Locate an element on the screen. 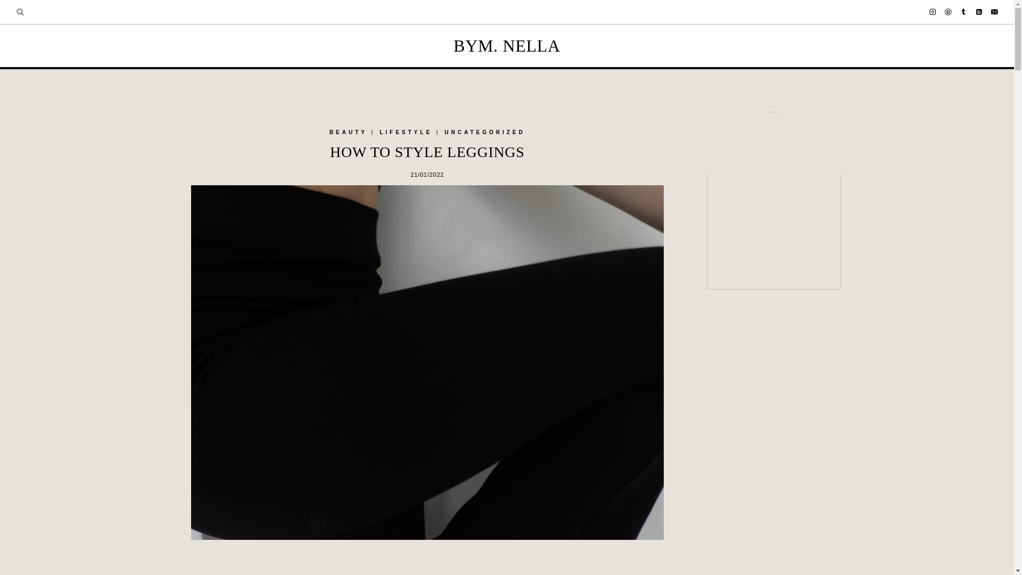 The height and width of the screenshot is (575, 1022). BEAUTY is located at coordinates (348, 132).